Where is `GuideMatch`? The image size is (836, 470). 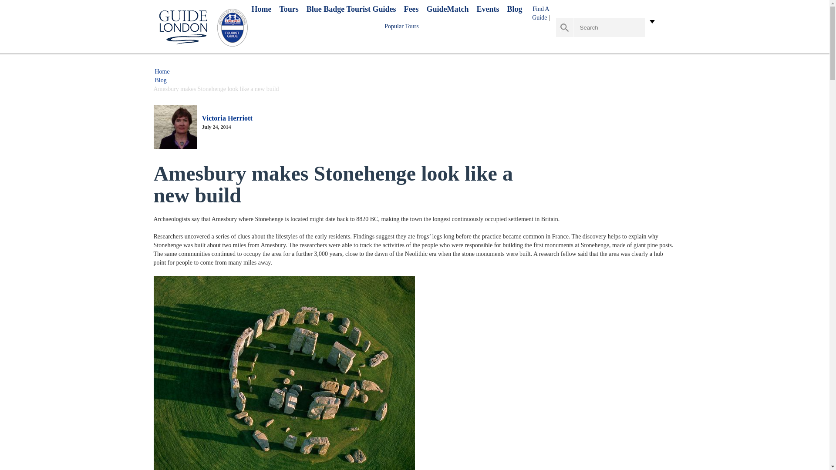 GuideMatch is located at coordinates (447, 9).